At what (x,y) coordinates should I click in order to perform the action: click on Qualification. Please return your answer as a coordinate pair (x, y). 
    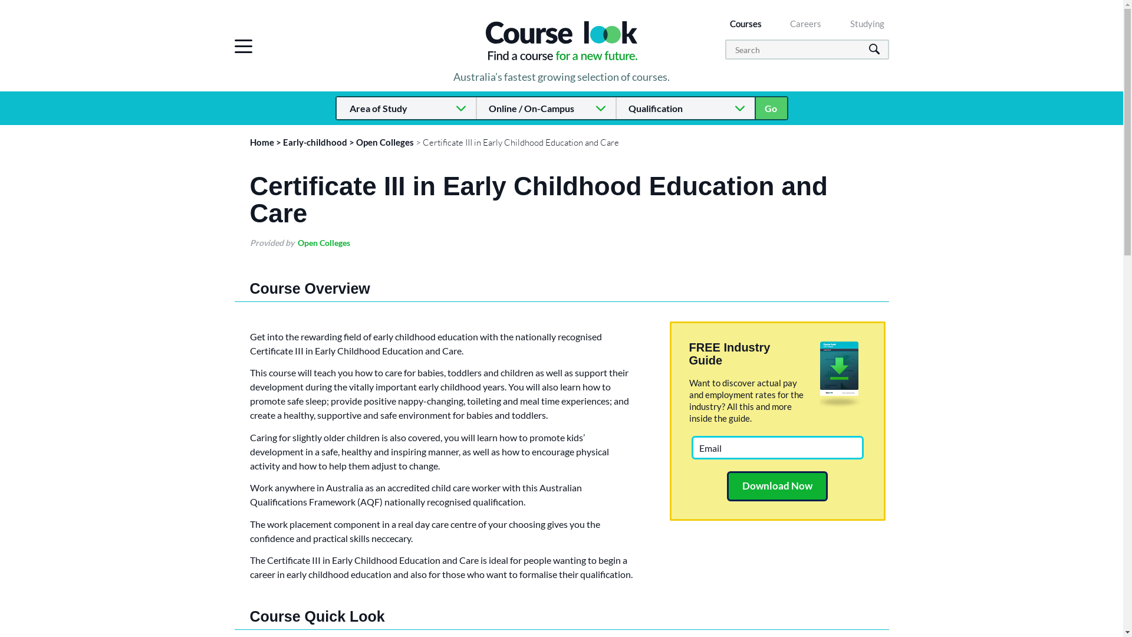
    Looking at the image, I should click on (685, 109).